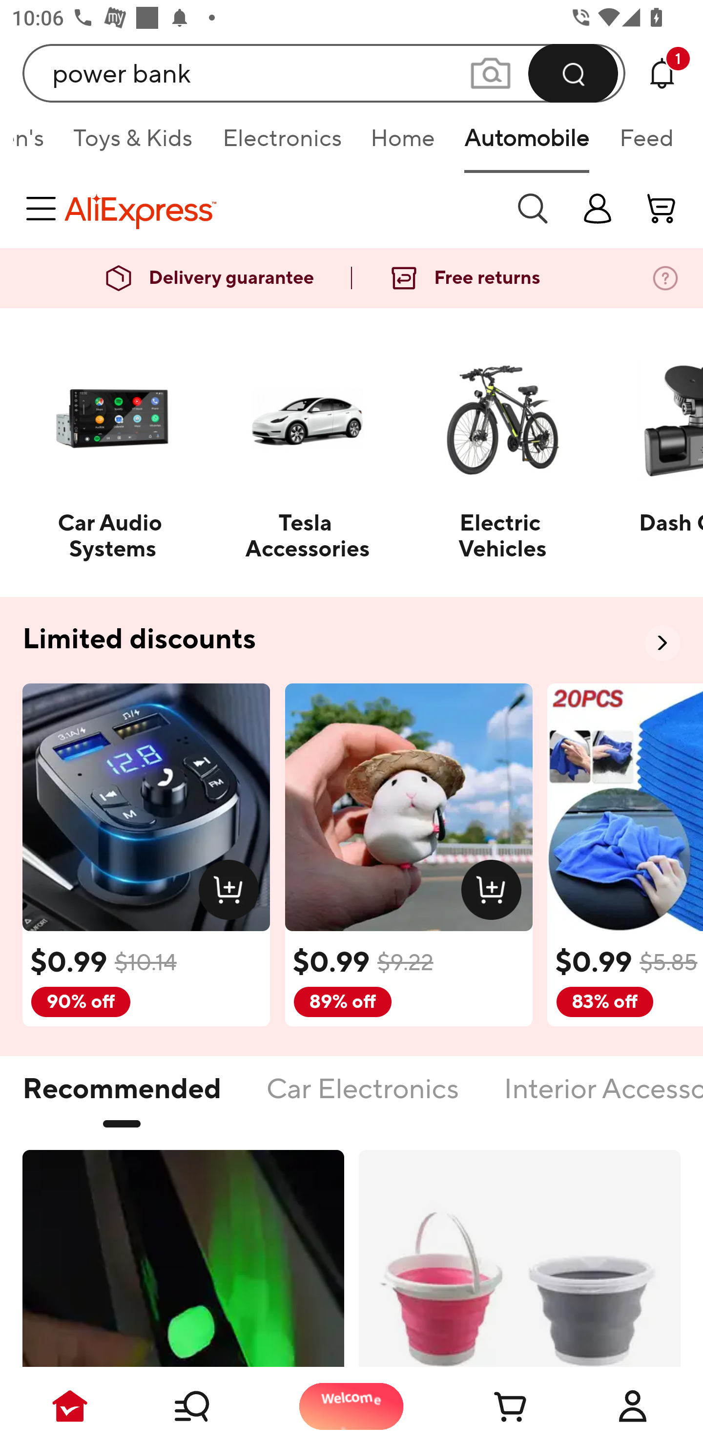 The height and width of the screenshot is (1446, 703). Describe the element at coordinates (44, 208) in the screenshot. I see `category` at that location.